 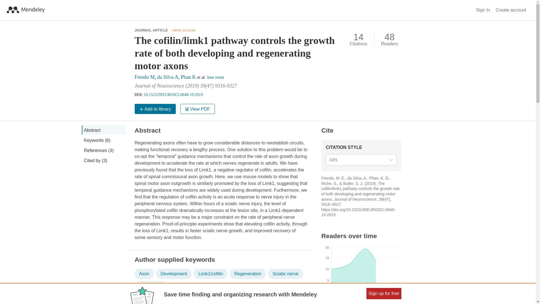 What do you see at coordinates (144, 274) in the screenshot?
I see `Axon` at bounding box center [144, 274].